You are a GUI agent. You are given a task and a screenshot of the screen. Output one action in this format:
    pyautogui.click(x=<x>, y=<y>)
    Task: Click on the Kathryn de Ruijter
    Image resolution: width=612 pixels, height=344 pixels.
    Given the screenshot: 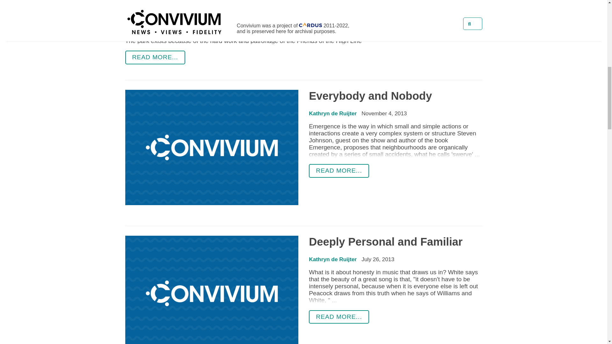 What is the action you would take?
    pyautogui.click(x=333, y=259)
    